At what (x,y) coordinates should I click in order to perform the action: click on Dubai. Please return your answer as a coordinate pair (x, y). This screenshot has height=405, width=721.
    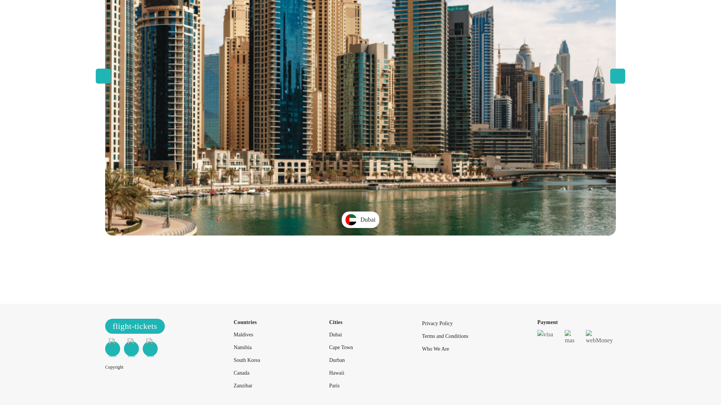
    Looking at the image, I should click on (335, 334).